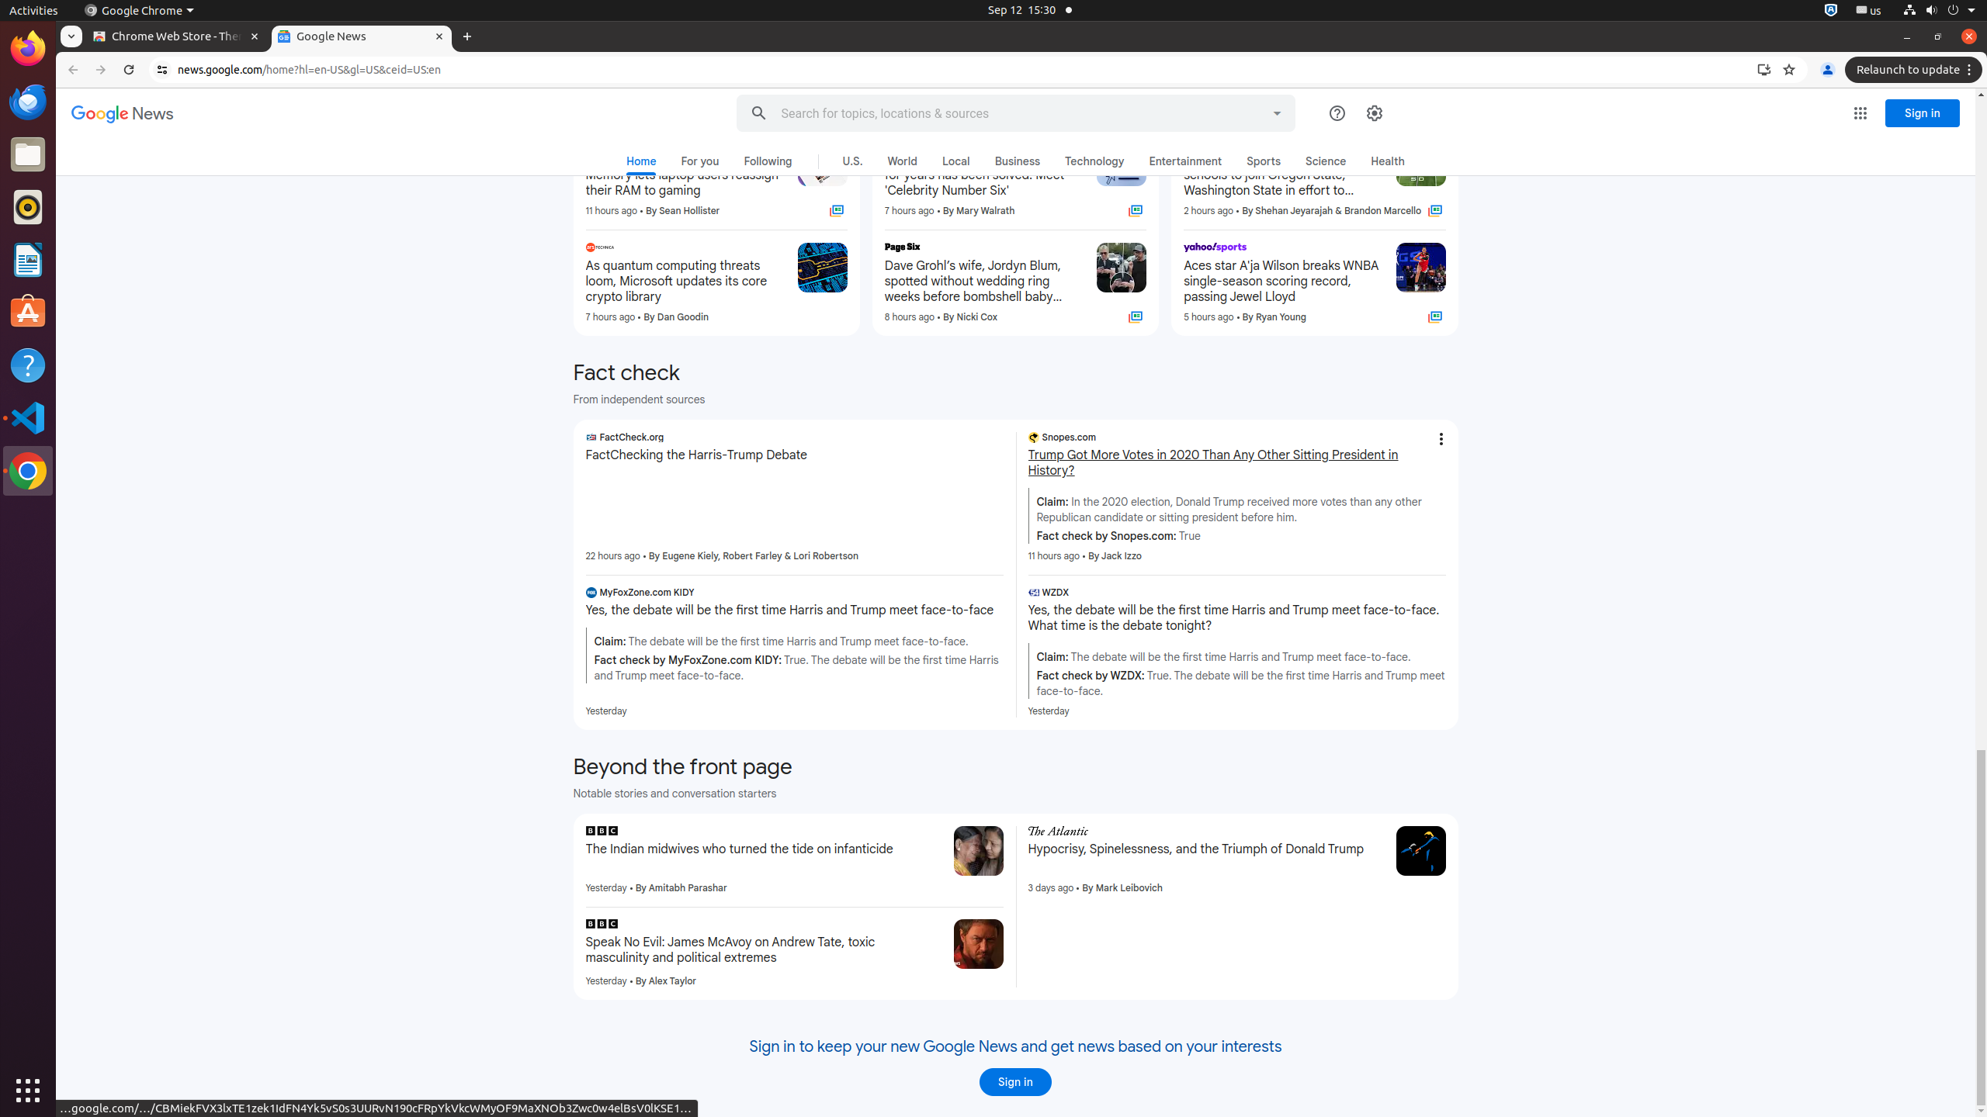 The image size is (1987, 1117). I want to click on Reload, so click(129, 70).